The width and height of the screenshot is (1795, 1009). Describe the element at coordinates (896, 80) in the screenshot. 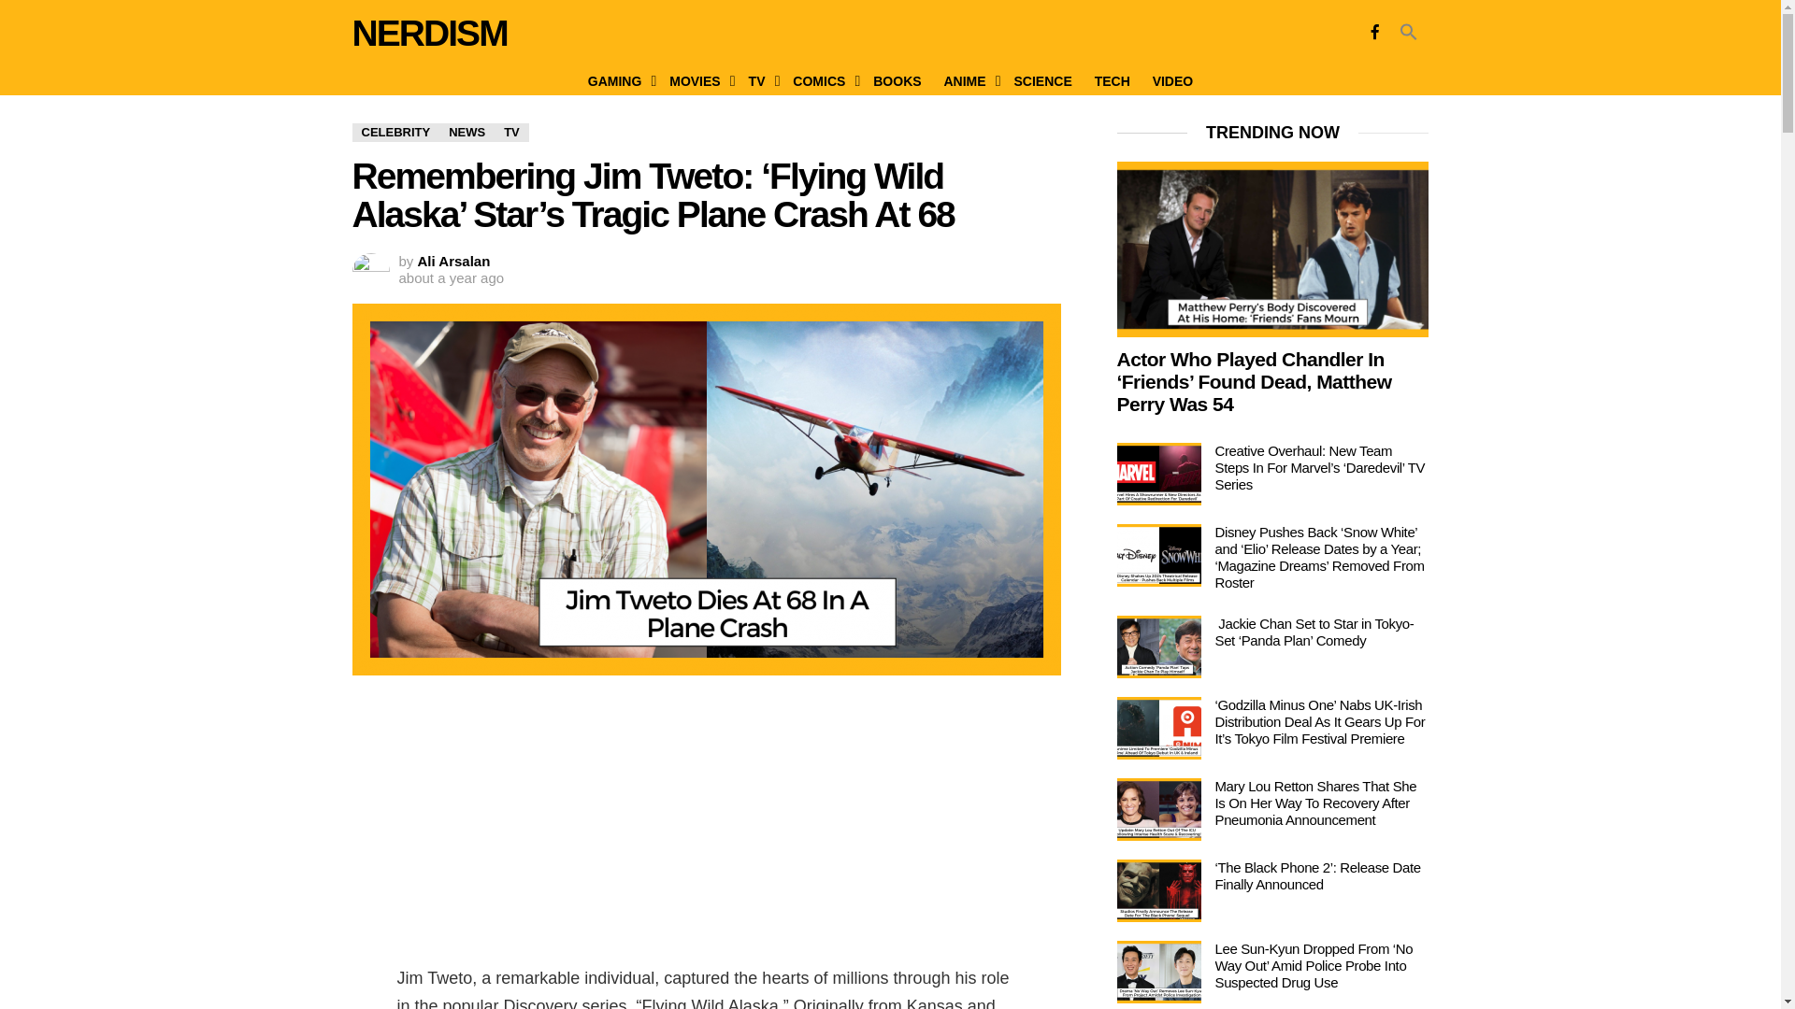

I see `BOOKS` at that location.